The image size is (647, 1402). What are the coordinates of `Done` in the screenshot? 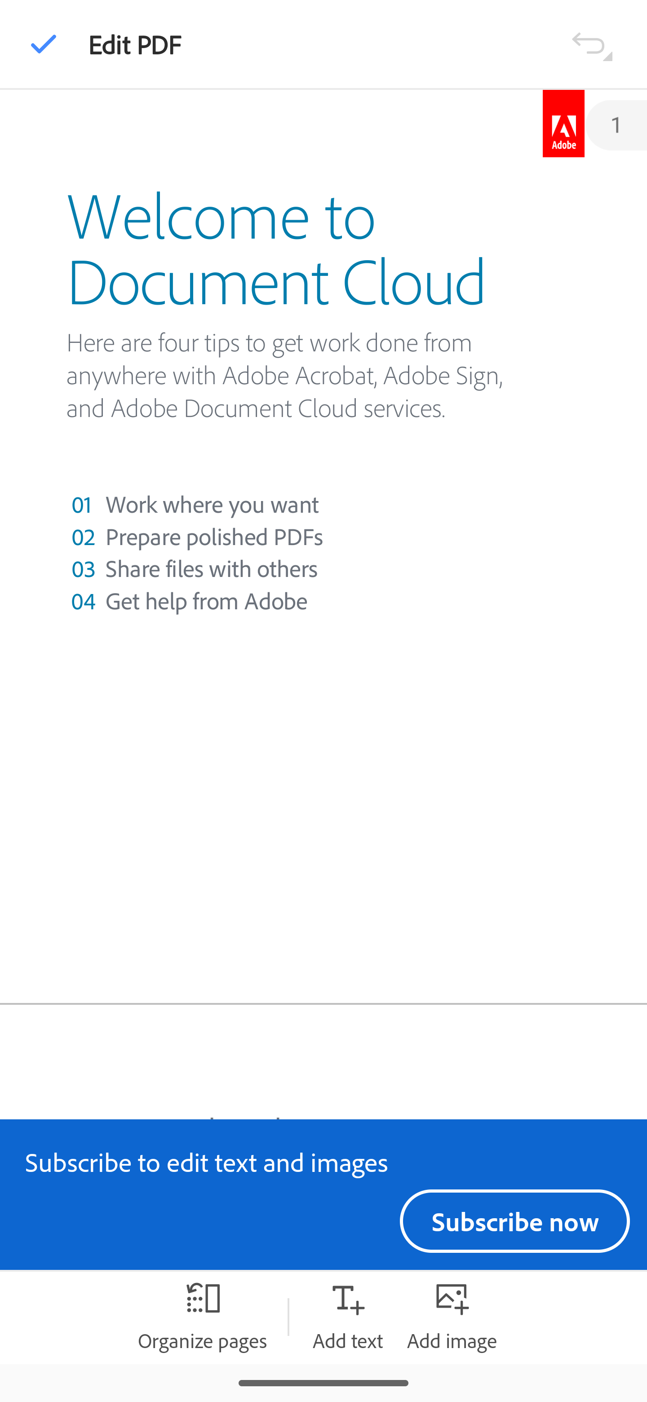 It's located at (44, 44).